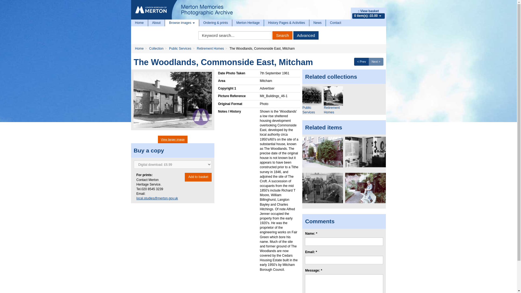 This screenshot has height=293, width=521. I want to click on Retirement Homes, so click(210, 48).